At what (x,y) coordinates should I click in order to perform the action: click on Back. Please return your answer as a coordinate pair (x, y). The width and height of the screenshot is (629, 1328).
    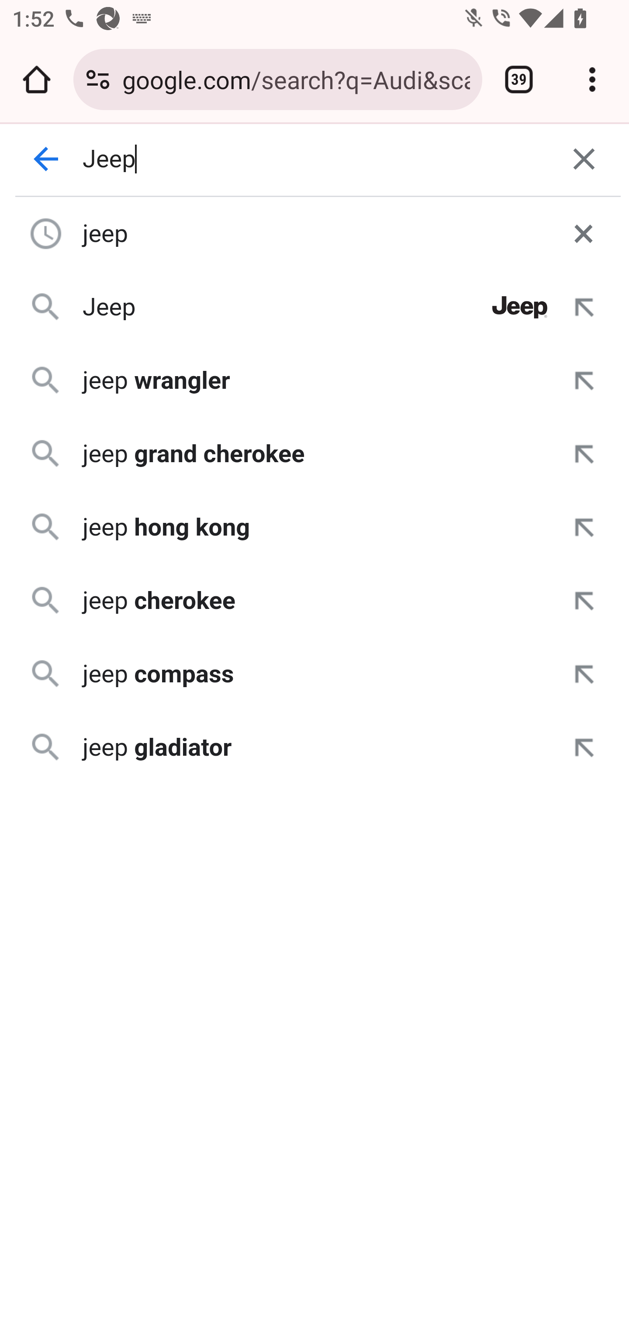
    Looking at the image, I should click on (46, 159).